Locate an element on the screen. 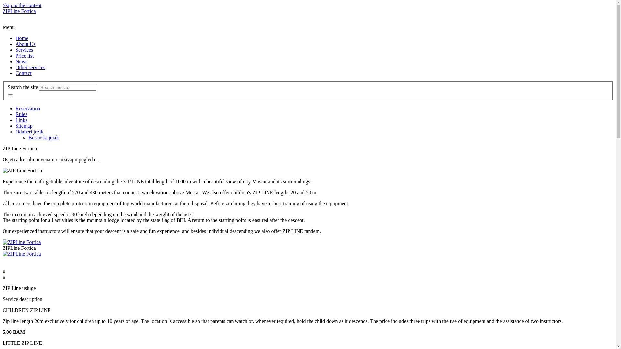 This screenshot has height=349, width=621. About Us is located at coordinates (26, 44).